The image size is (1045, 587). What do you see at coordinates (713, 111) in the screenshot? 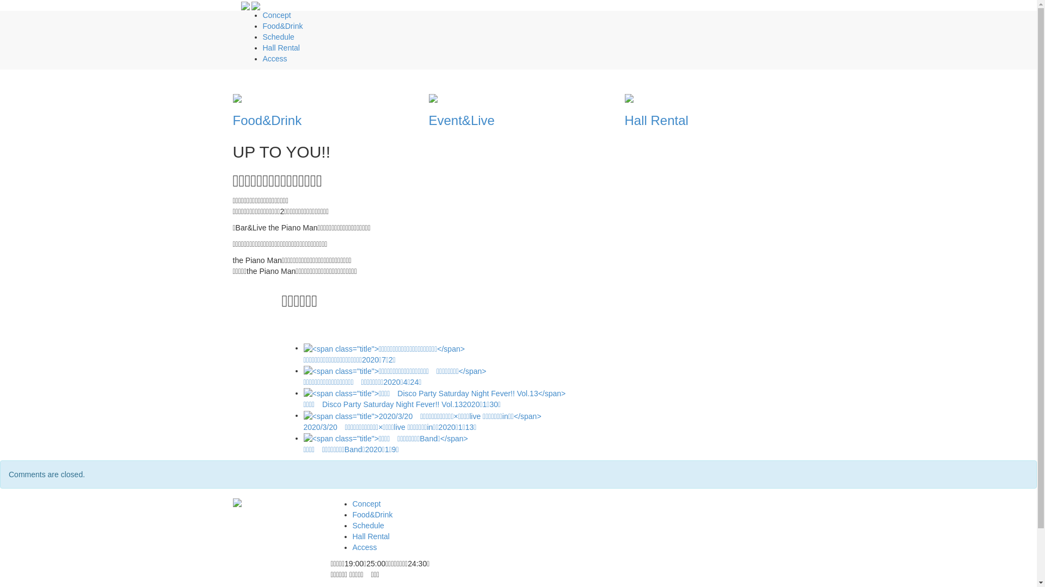
I see `Hall Rental` at bounding box center [713, 111].